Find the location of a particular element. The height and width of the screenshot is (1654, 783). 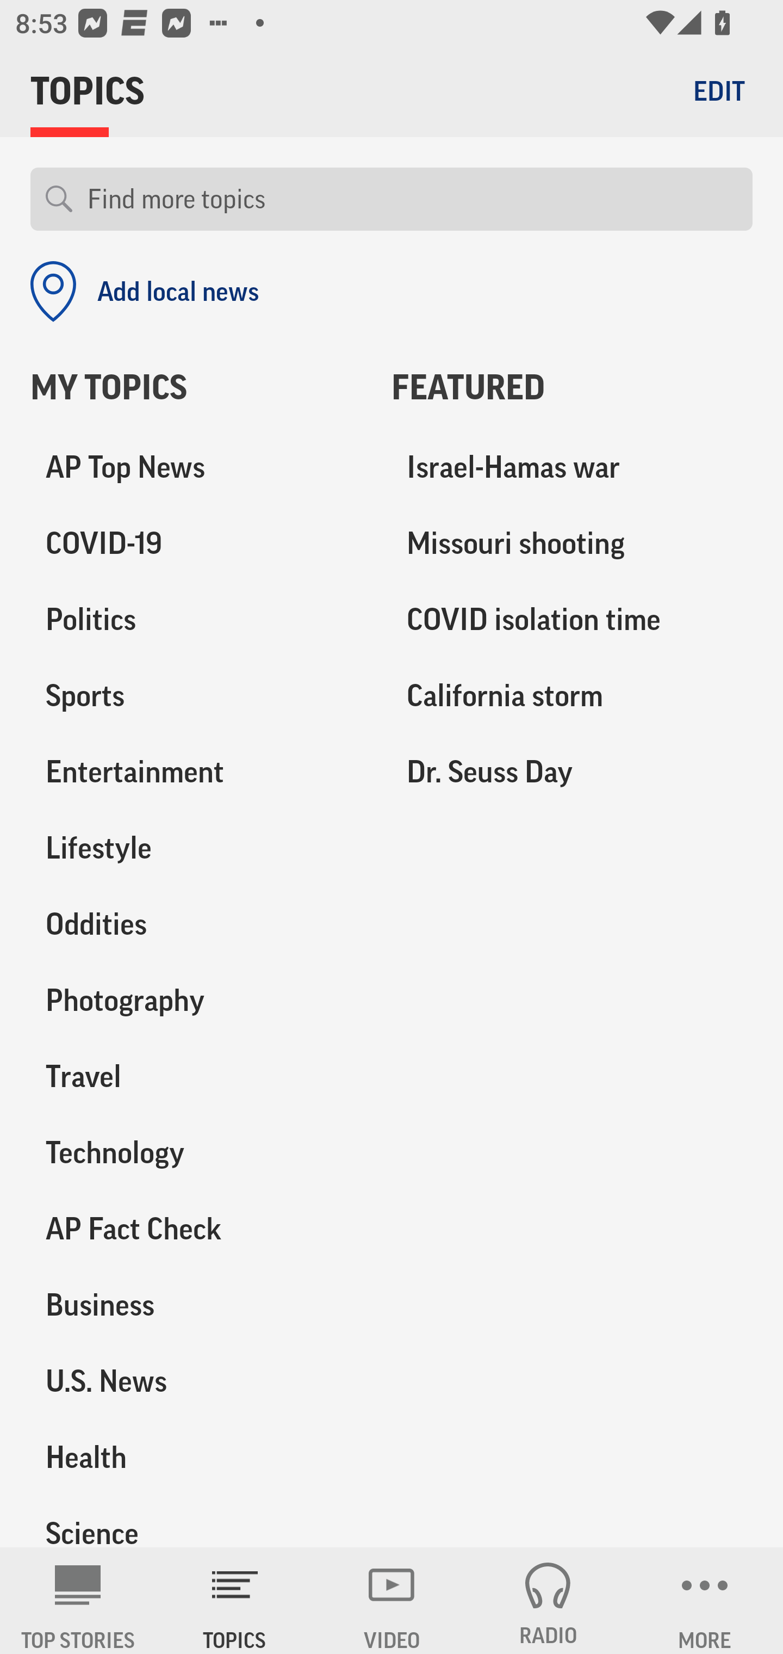

AP Top News is located at coordinates (196, 468).